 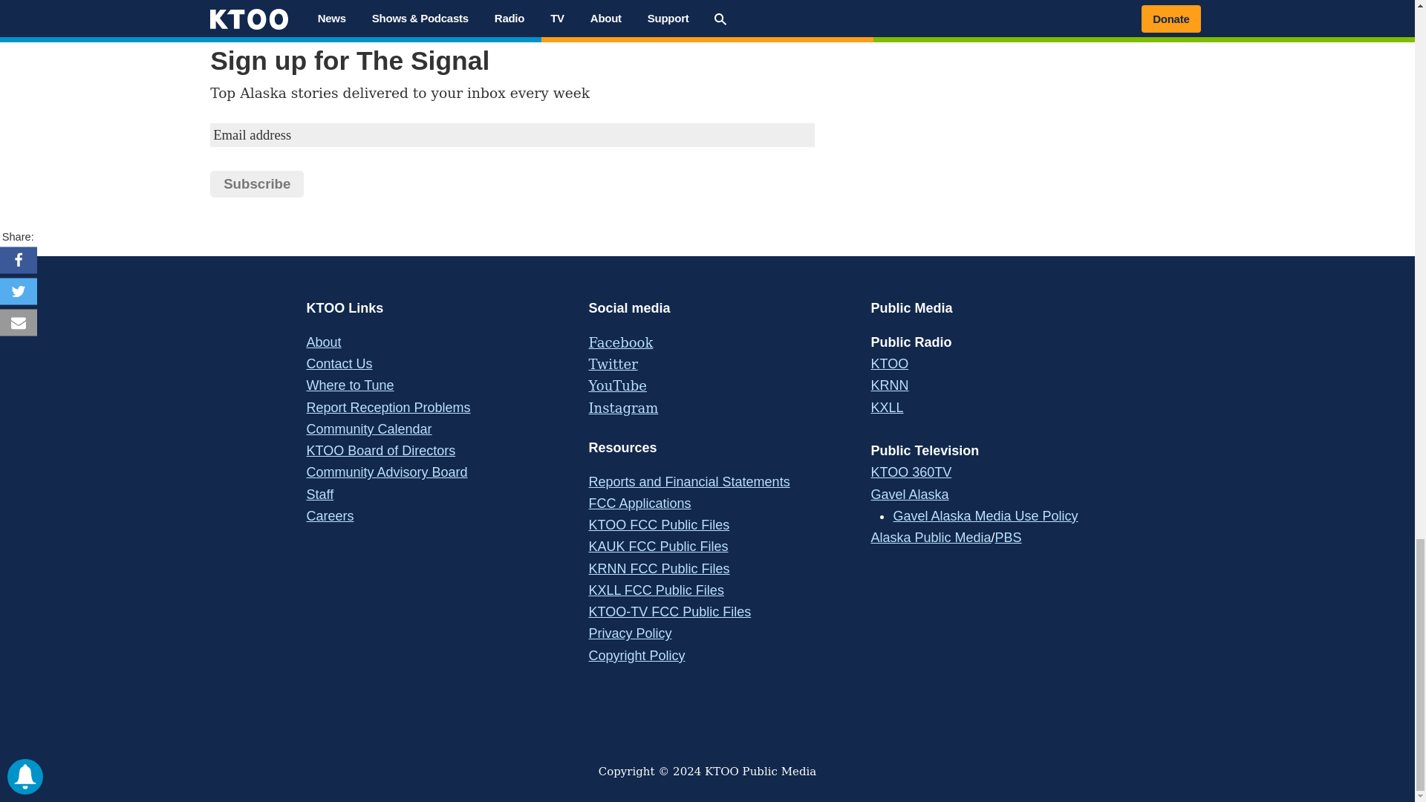 I want to click on Use the calendar to plan your week, so click(x=368, y=429).